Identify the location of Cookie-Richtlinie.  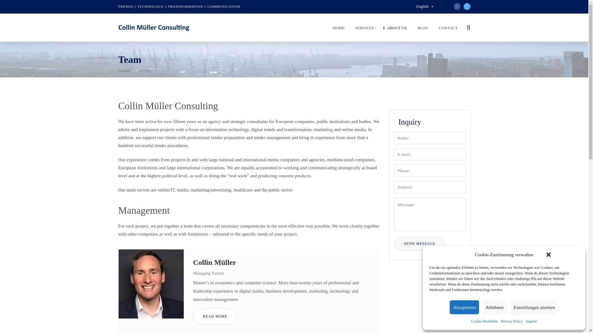
(485, 321).